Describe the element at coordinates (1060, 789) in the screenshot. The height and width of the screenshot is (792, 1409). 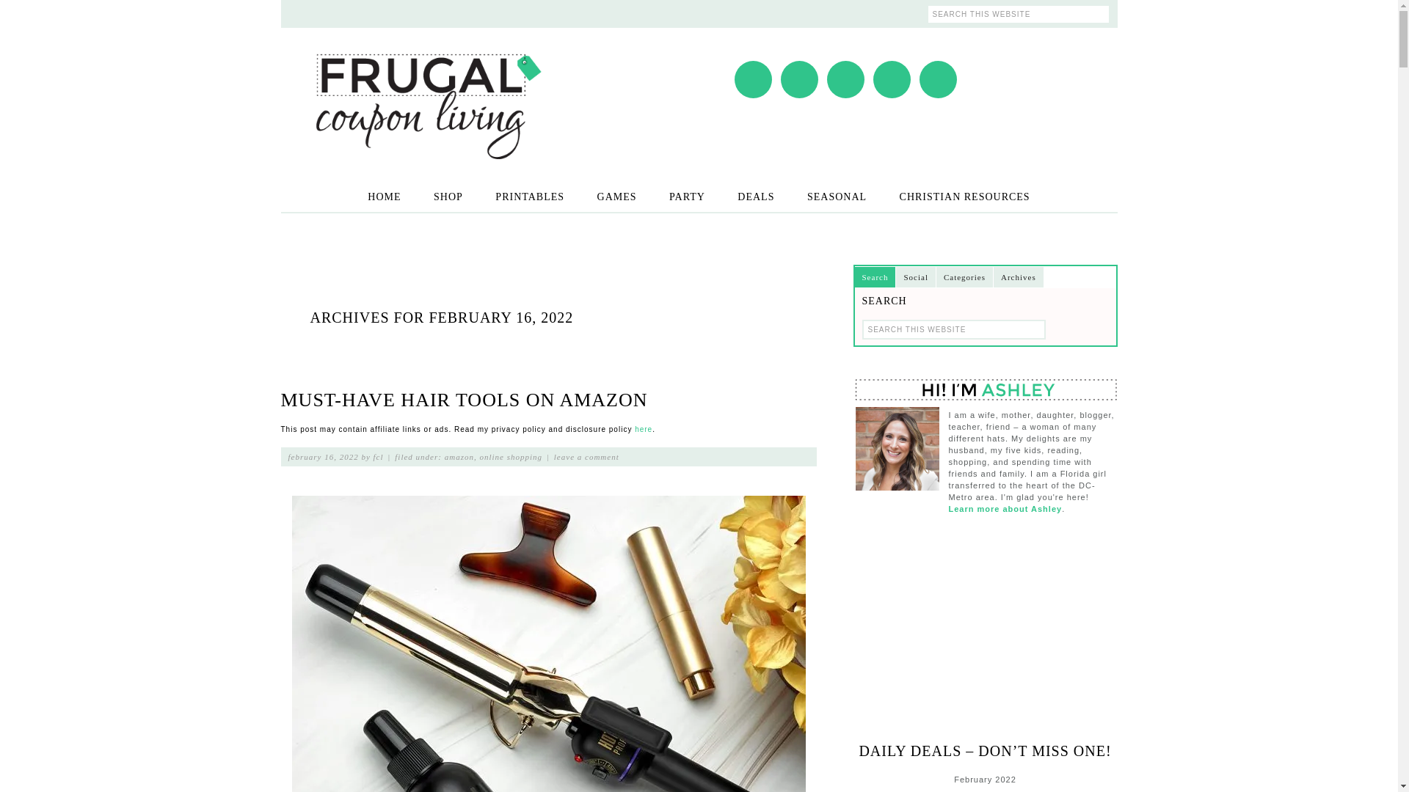
I see `Friday` at that location.